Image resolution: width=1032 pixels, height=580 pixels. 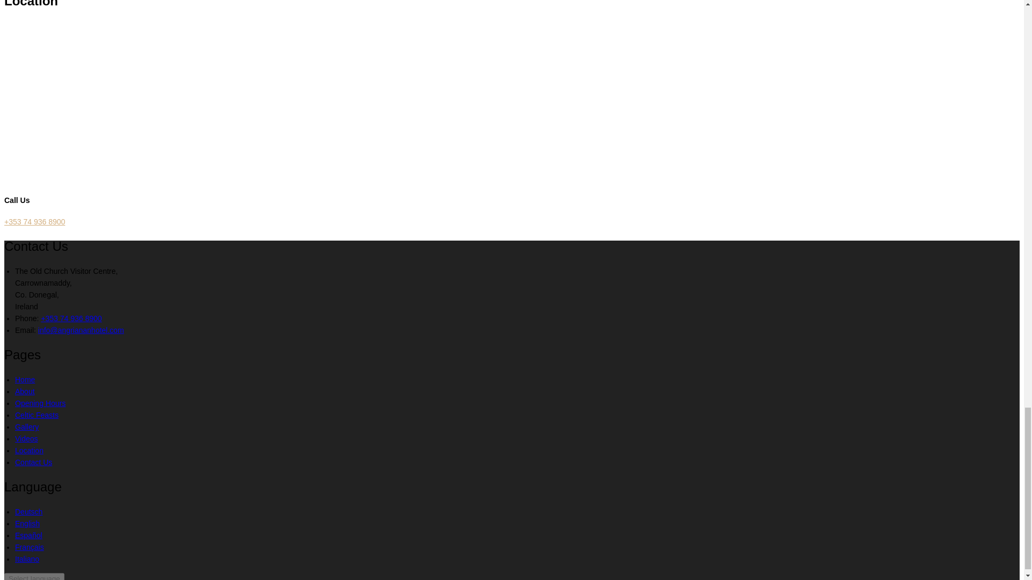 What do you see at coordinates (27, 523) in the screenshot?
I see `English` at bounding box center [27, 523].